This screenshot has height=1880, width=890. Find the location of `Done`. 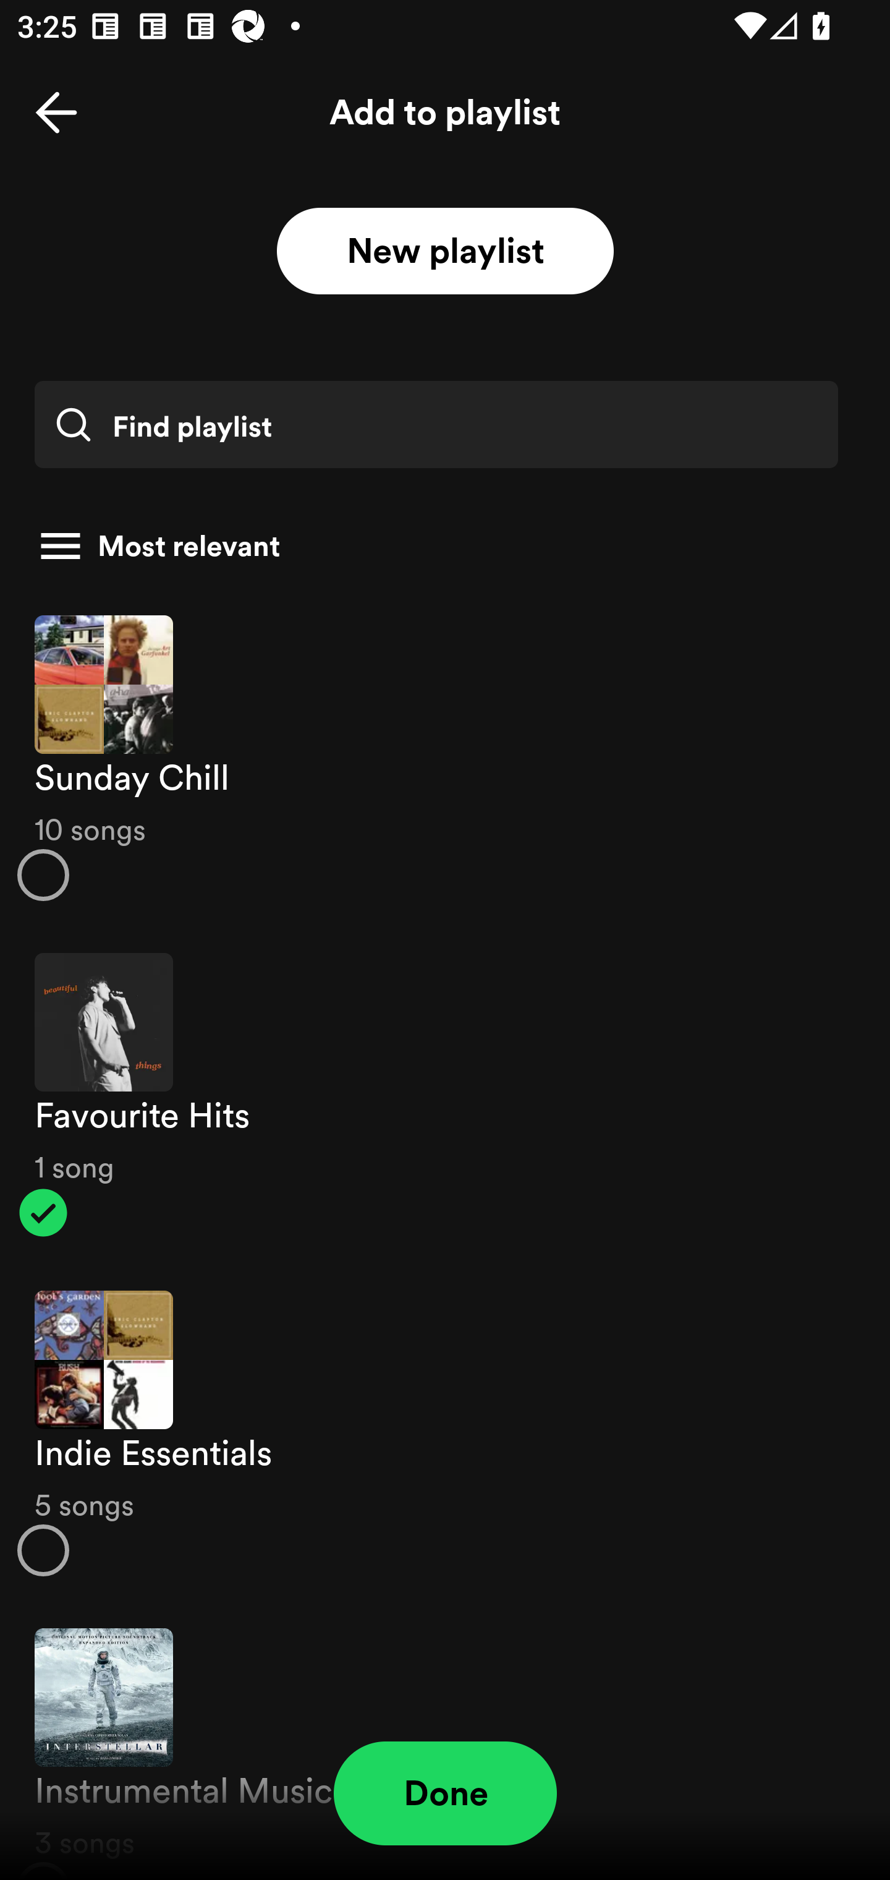

Done is located at coordinates (445, 1793).